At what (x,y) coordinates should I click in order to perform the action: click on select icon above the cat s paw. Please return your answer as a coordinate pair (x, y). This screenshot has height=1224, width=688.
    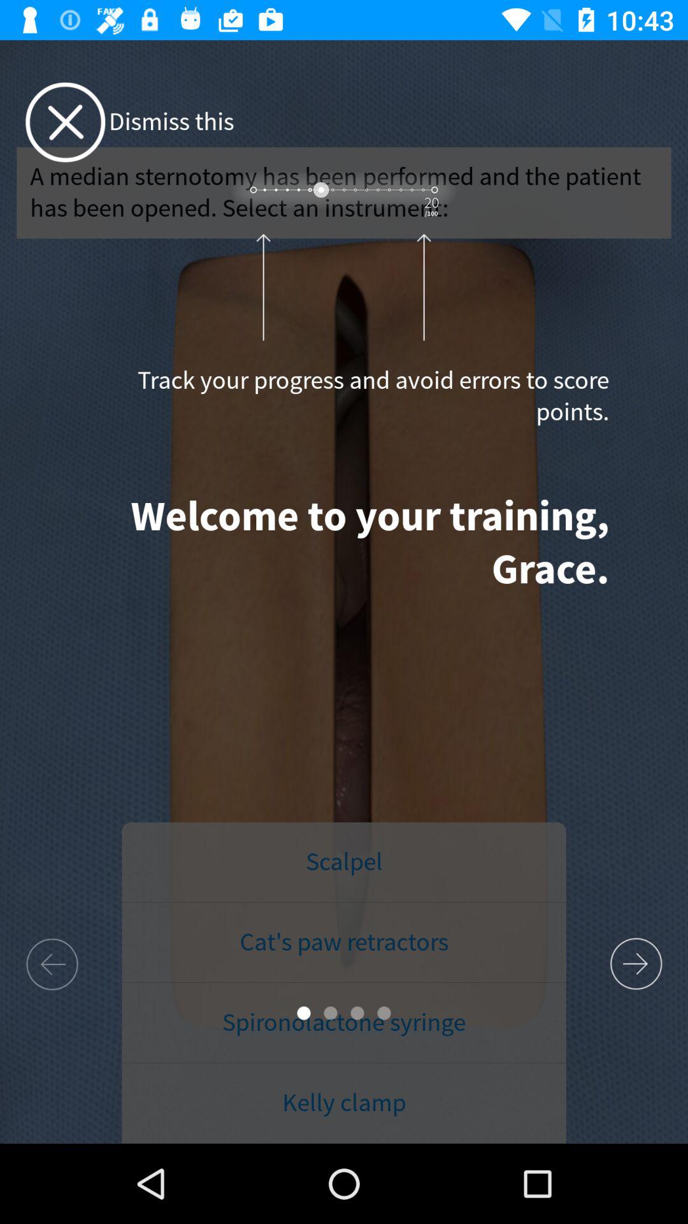
    Looking at the image, I should click on (344, 863).